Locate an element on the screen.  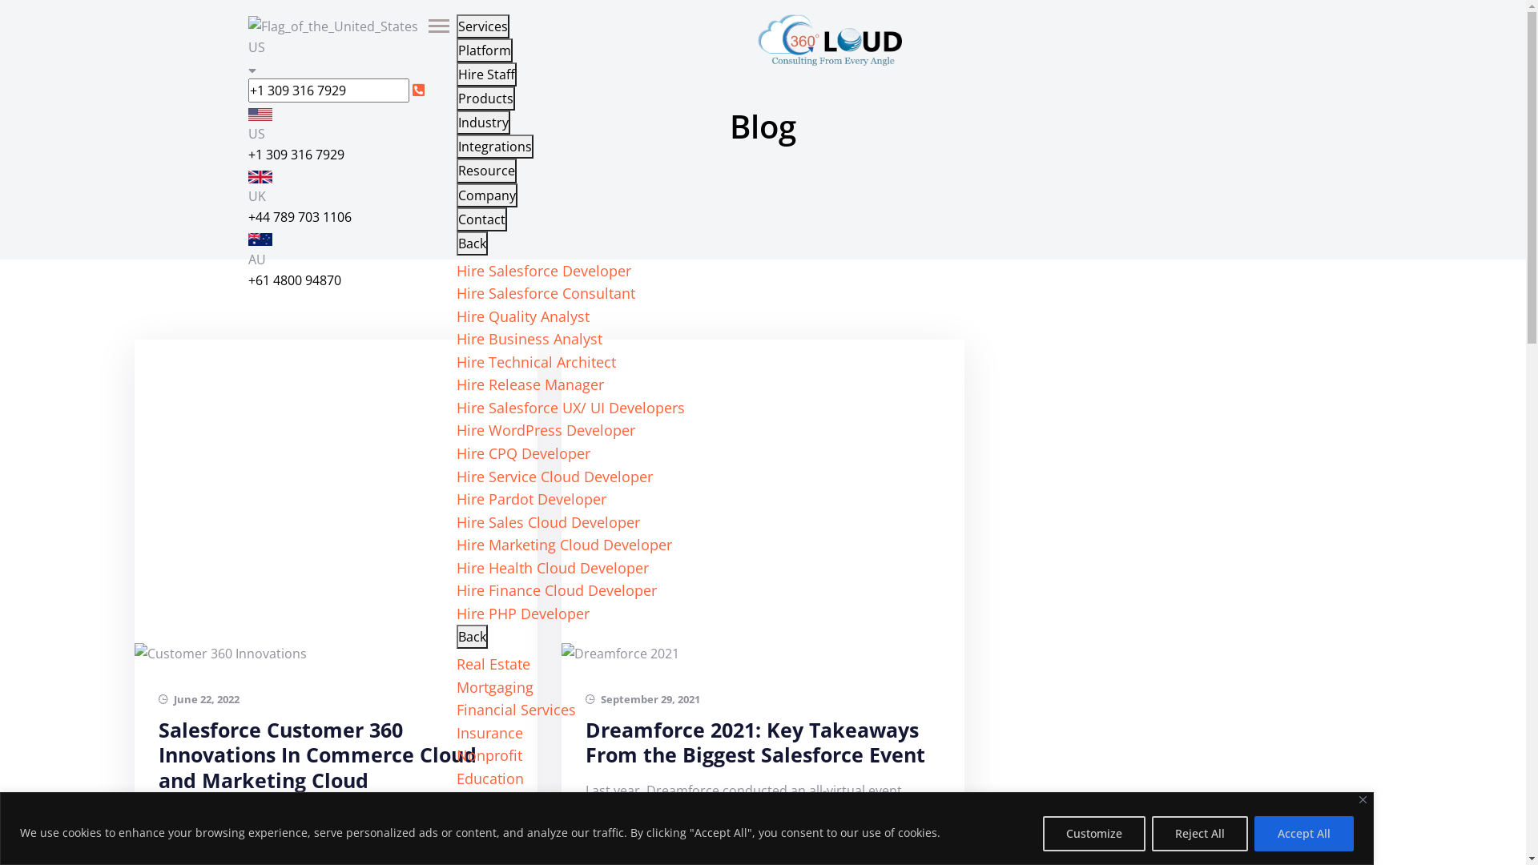
Hire Pardot Developer is located at coordinates (532, 498).